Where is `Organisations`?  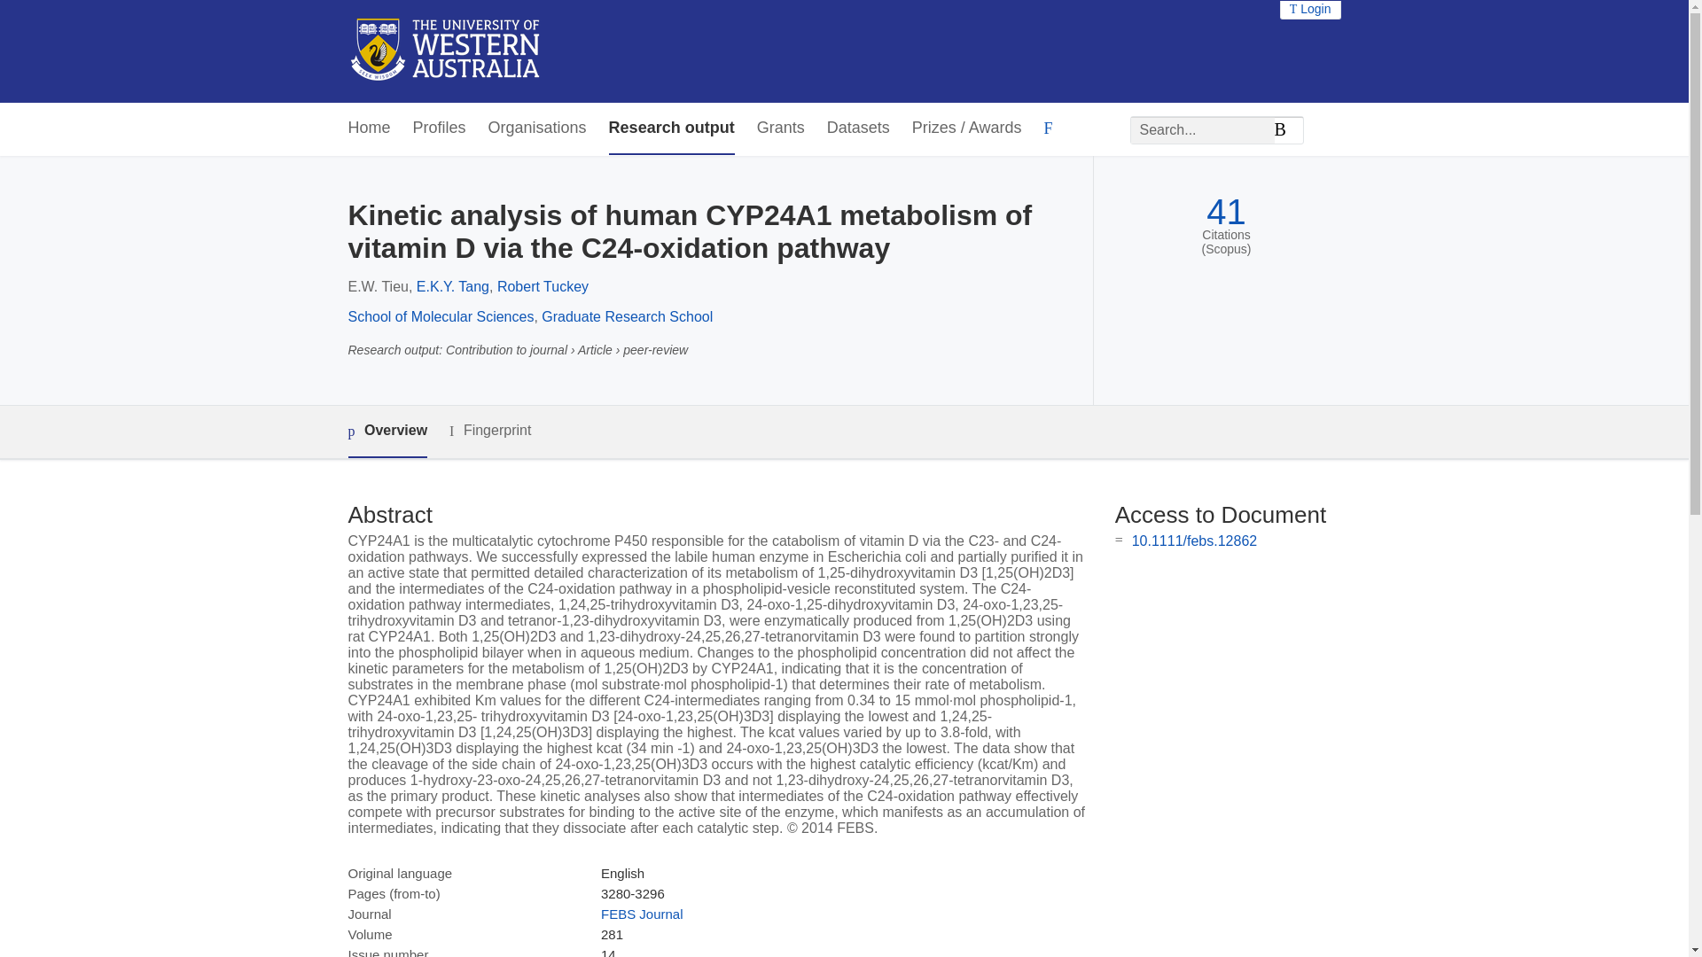 Organisations is located at coordinates (537, 128).